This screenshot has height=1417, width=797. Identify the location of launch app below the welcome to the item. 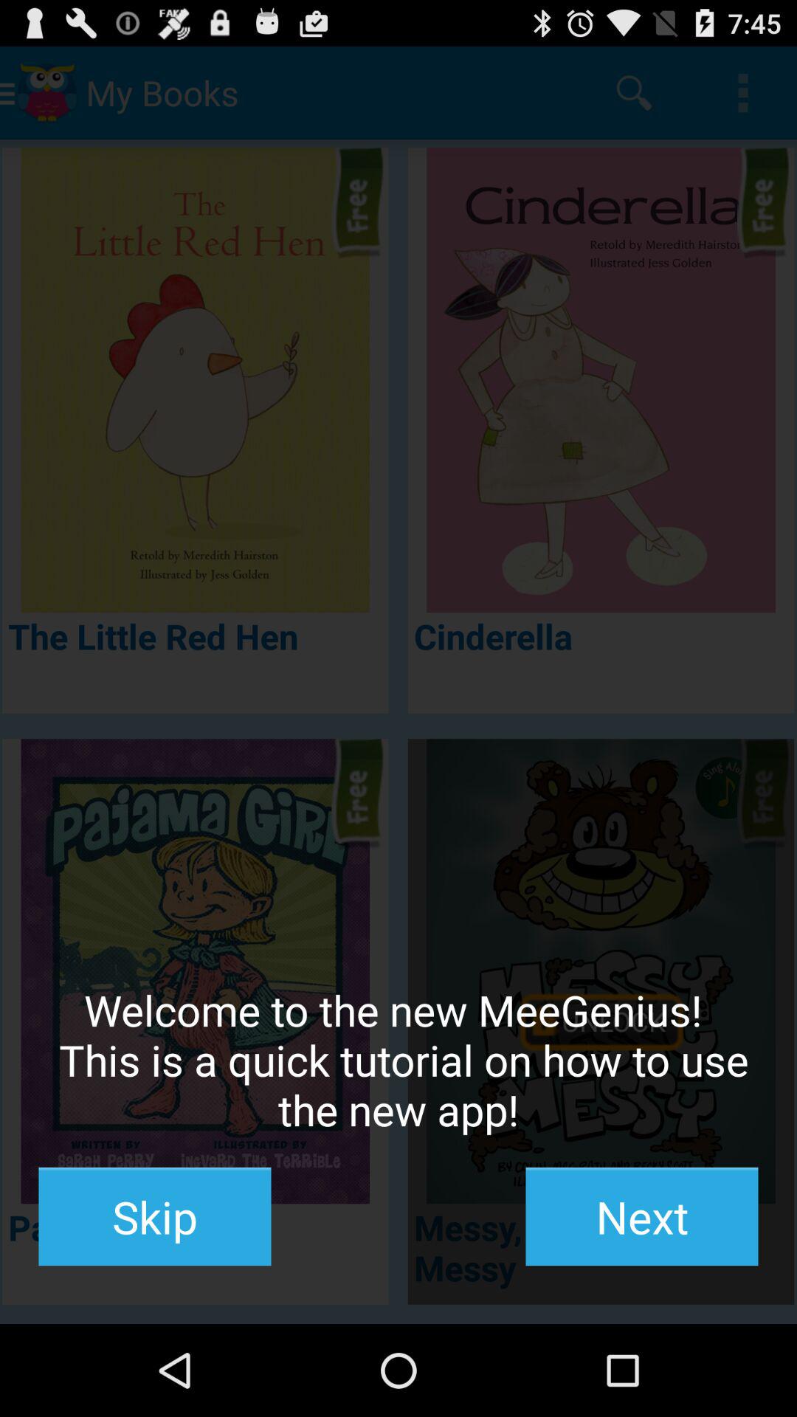
(155, 1216).